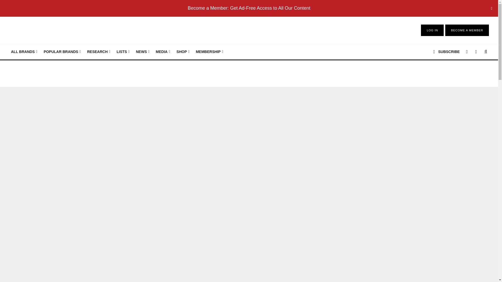 This screenshot has height=282, width=502. Describe the element at coordinates (467, 30) in the screenshot. I see `BECOME A MEMBER` at that location.